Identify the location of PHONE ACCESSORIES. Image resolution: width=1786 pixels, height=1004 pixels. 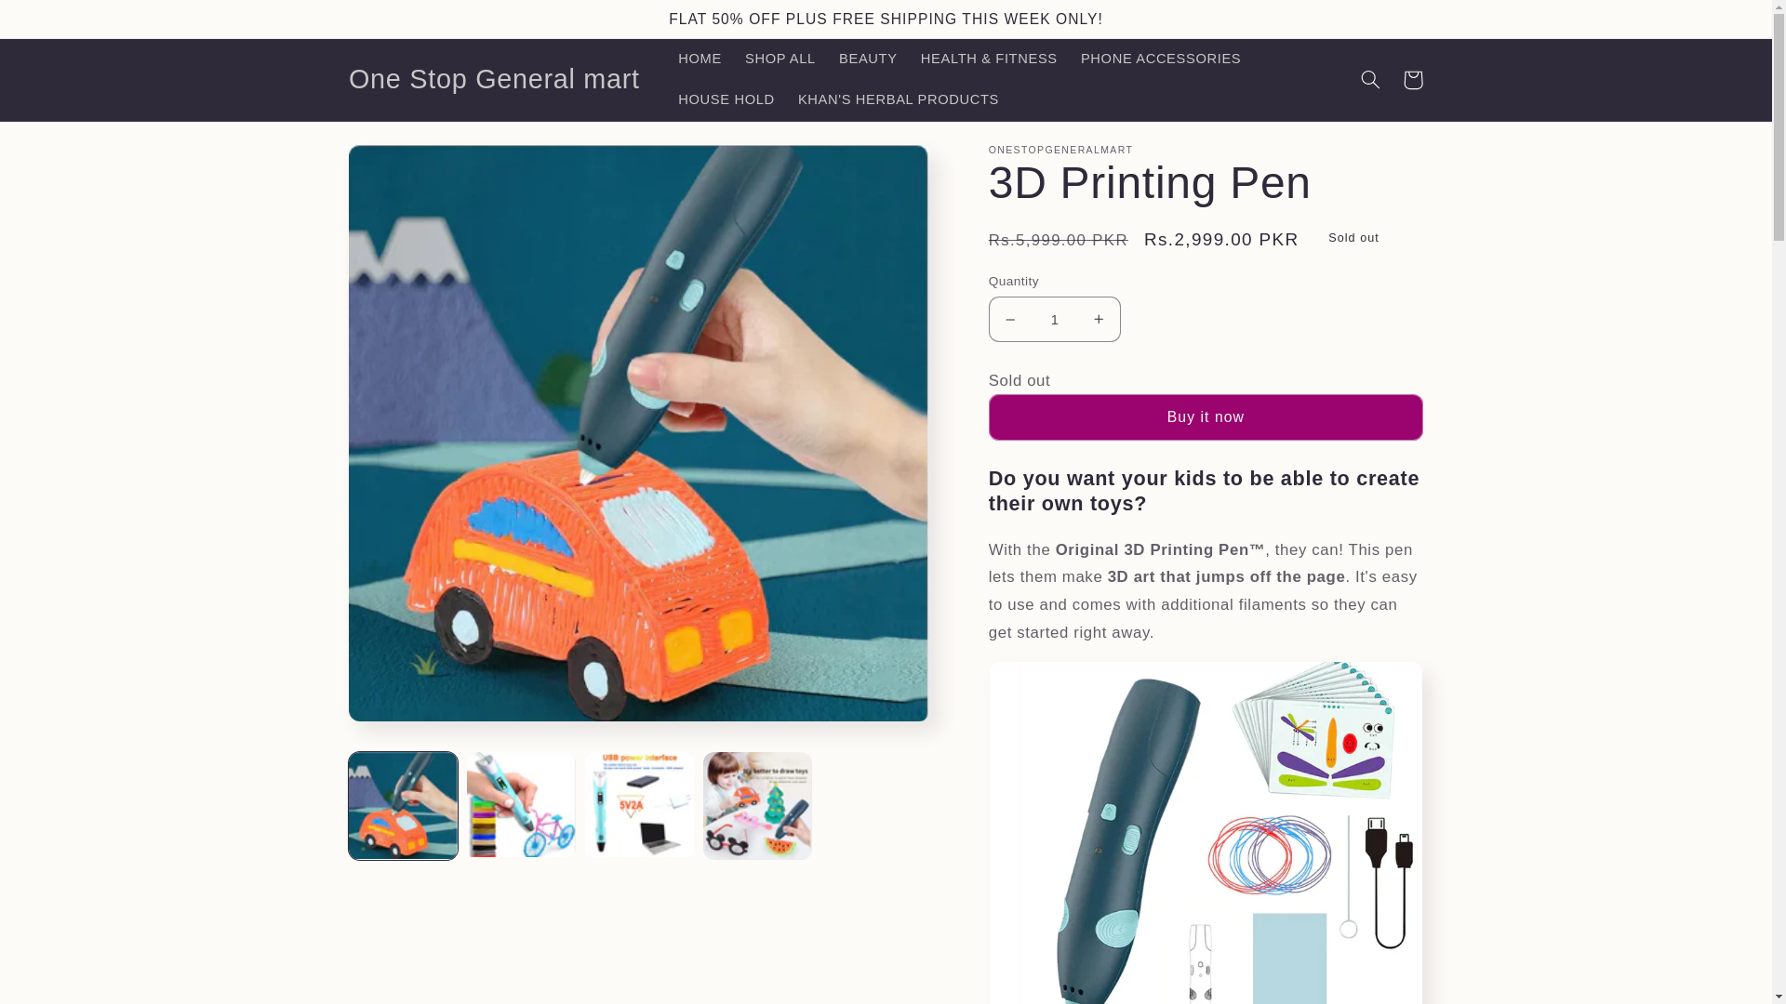
(1161, 59).